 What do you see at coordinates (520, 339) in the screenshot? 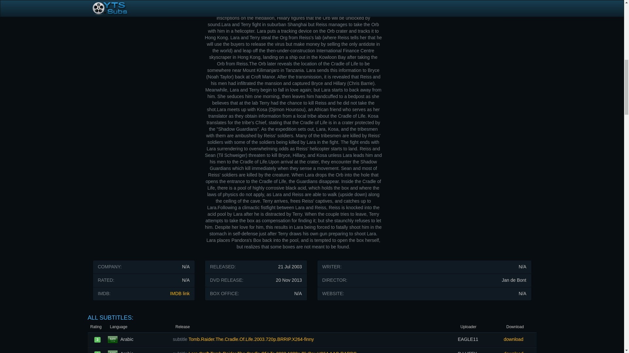
I see `download` at bounding box center [520, 339].